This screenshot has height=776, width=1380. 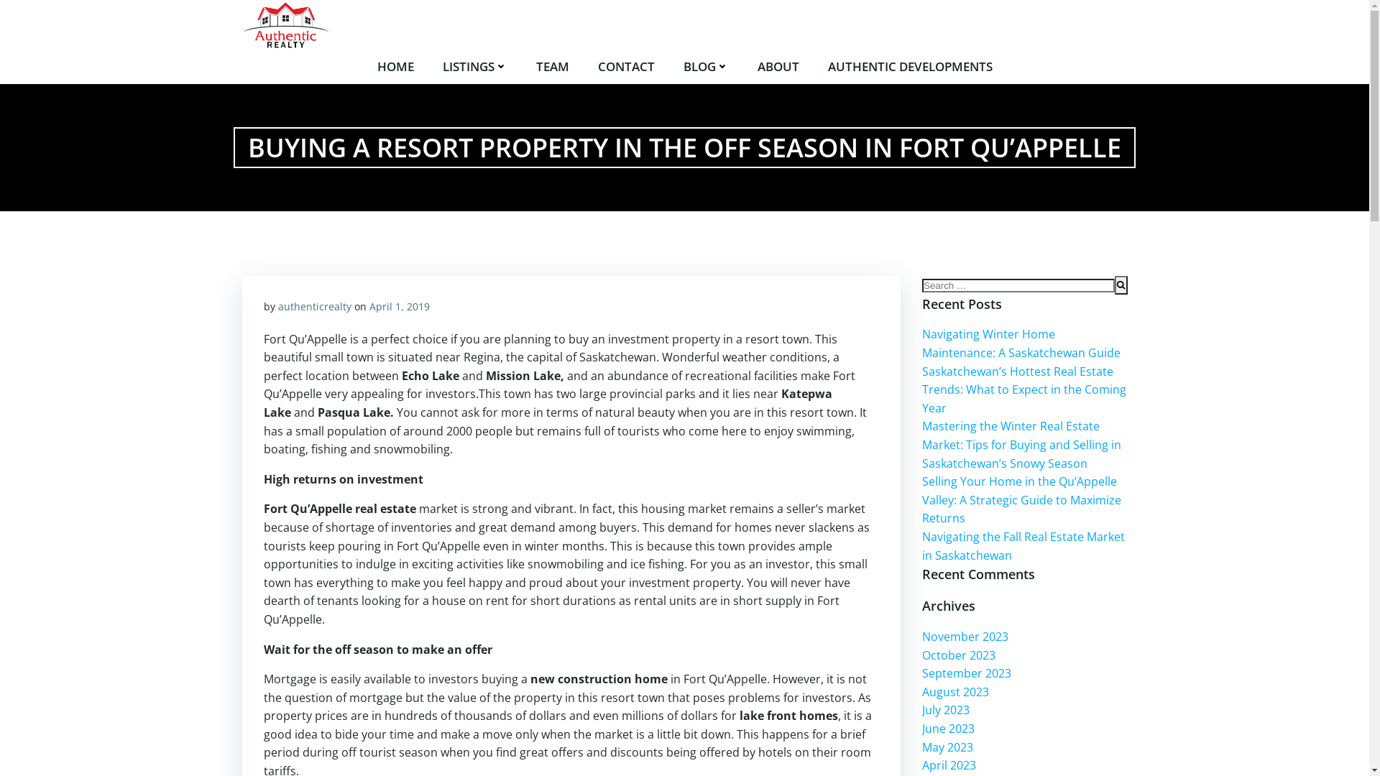 What do you see at coordinates (400, 306) in the screenshot?
I see `April 1, 2019` at bounding box center [400, 306].